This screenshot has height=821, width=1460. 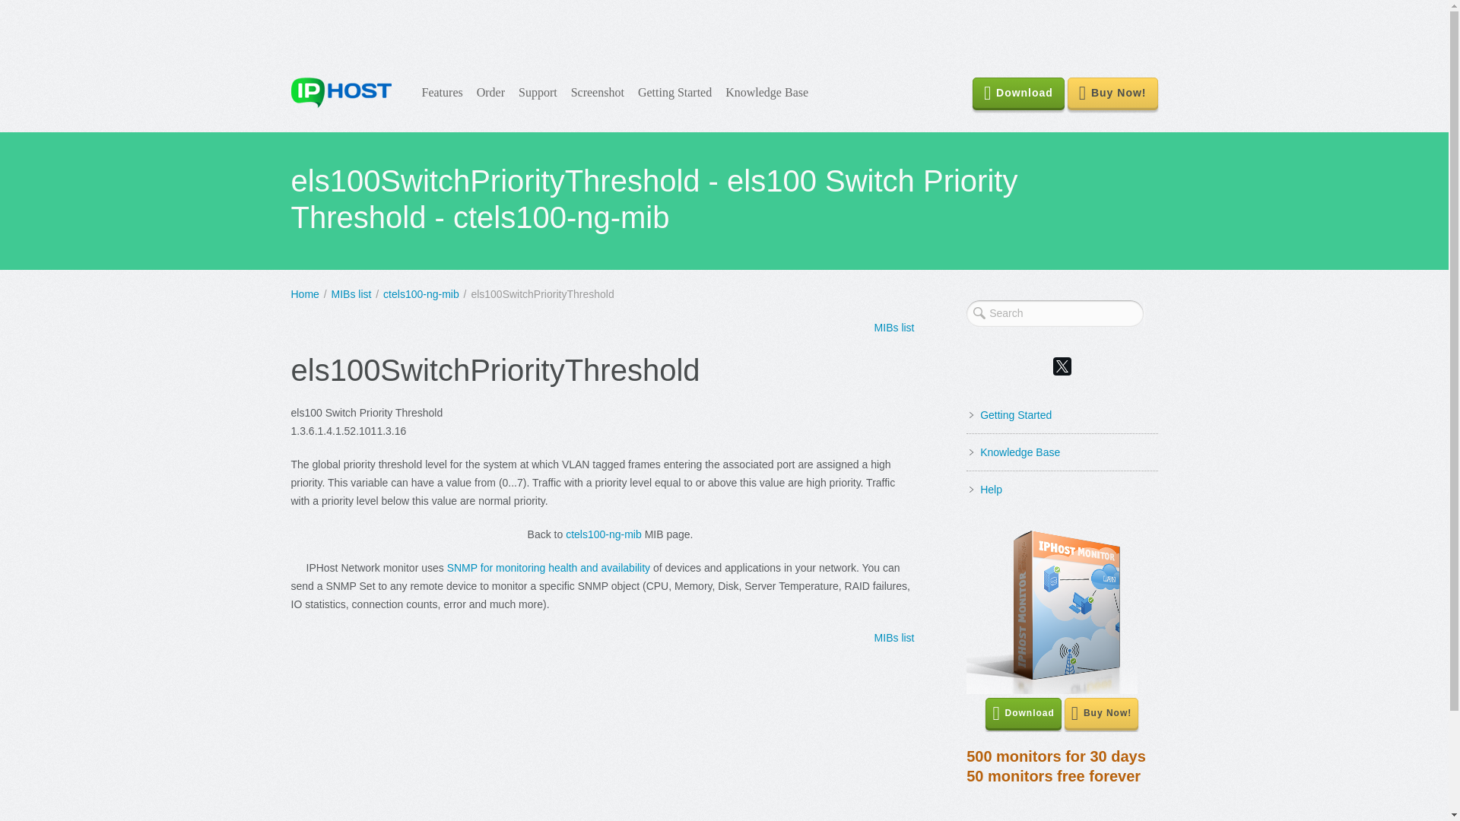 What do you see at coordinates (990, 490) in the screenshot?
I see `Help` at bounding box center [990, 490].